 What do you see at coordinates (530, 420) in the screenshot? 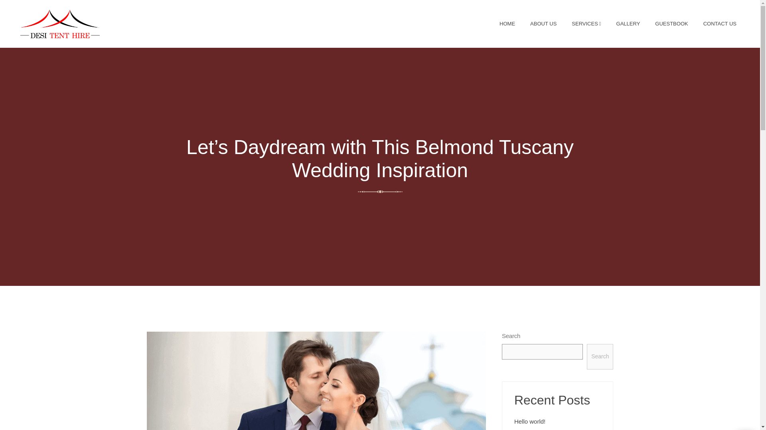
I see `Hello world!` at bounding box center [530, 420].